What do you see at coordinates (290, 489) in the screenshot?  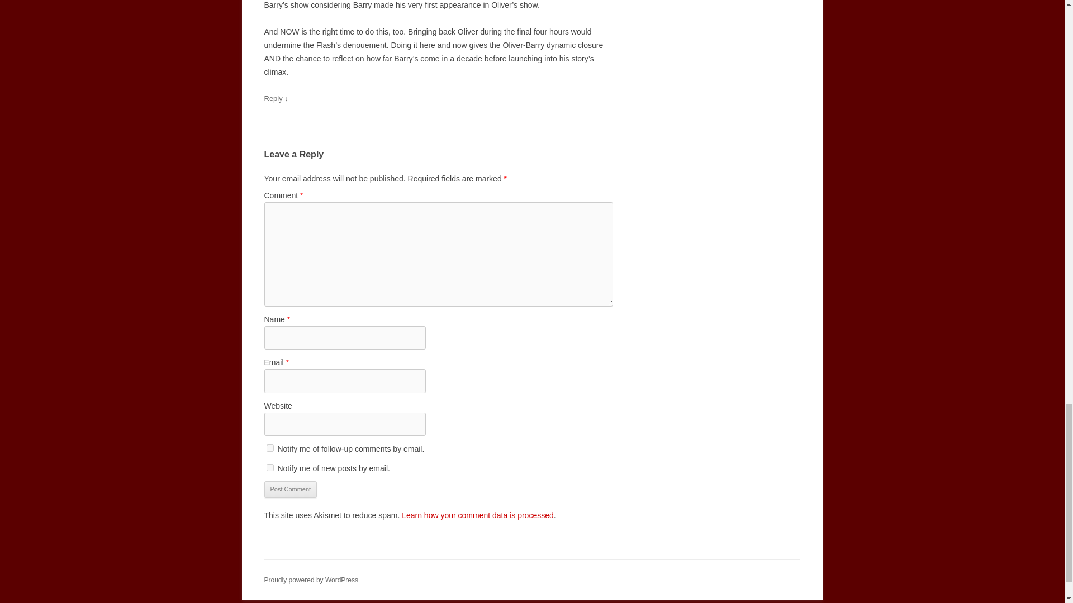 I see `Post Comment` at bounding box center [290, 489].